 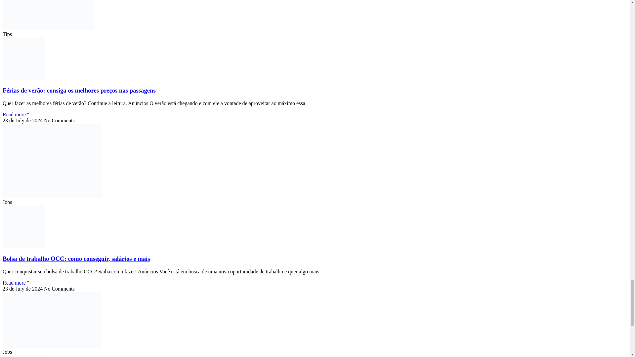 What do you see at coordinates (16, 114) in the screenshot?
I see `Read more "` at bounding box center [16, 114].